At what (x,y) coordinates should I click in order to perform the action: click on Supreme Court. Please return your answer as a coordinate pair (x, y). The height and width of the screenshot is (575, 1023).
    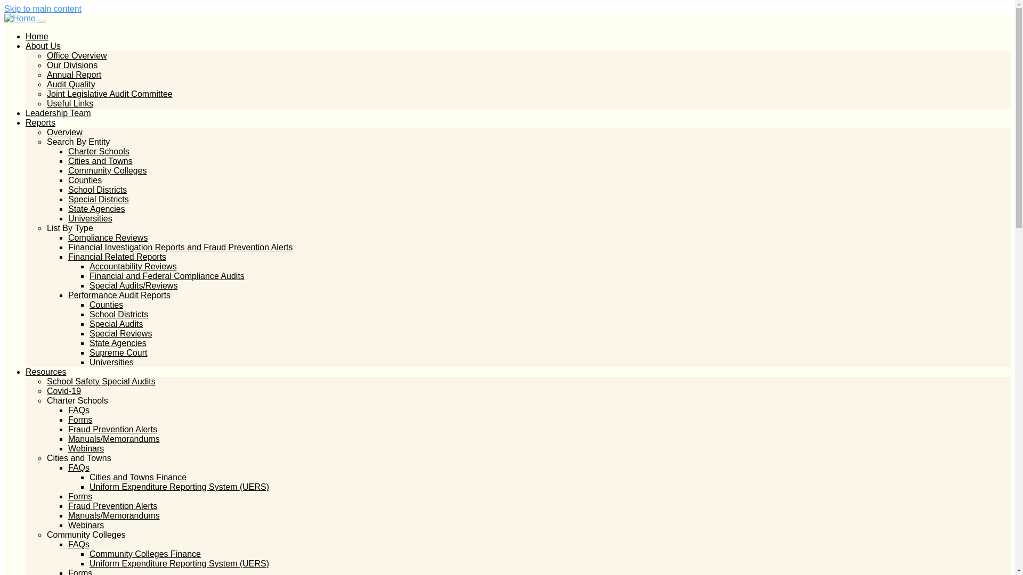
    Looking at the image, I should click on (118, 352).